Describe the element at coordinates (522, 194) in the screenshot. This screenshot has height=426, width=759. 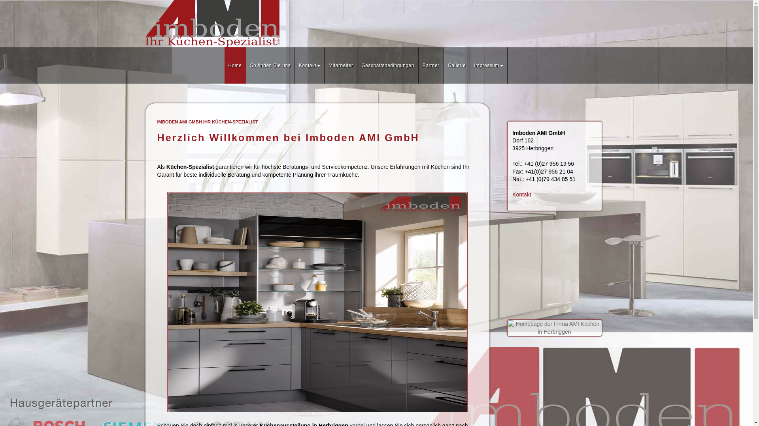
I see `Kontakt` at that location.